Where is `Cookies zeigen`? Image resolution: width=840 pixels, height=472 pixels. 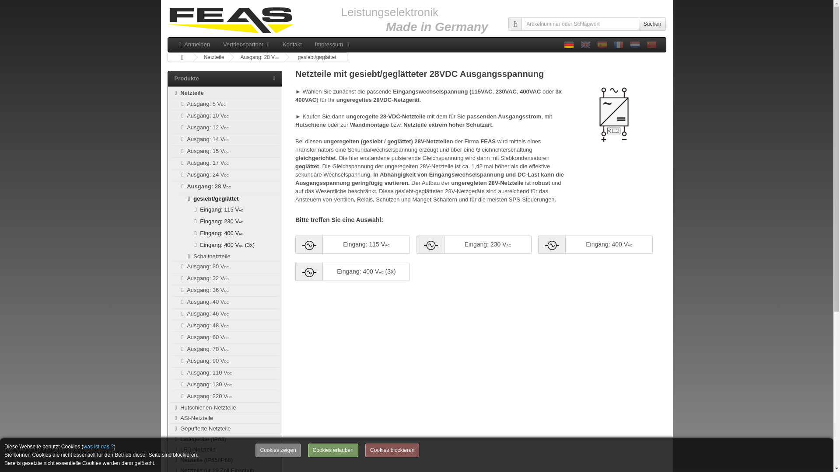 Cookies zeigen is located at coordinates (278, 450).